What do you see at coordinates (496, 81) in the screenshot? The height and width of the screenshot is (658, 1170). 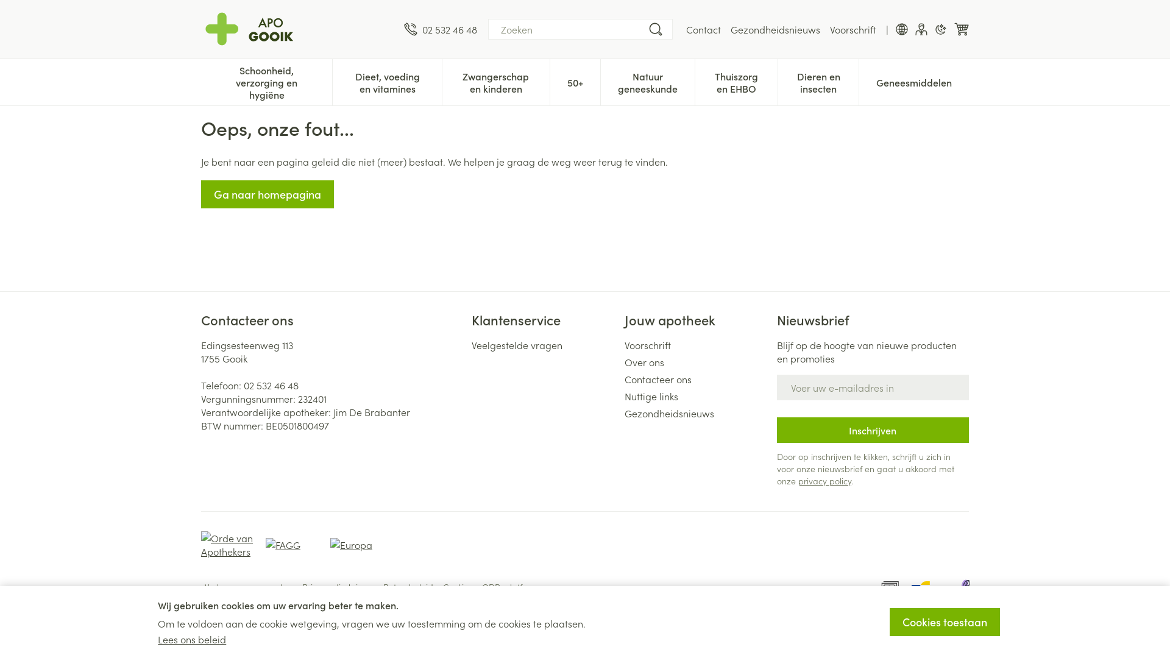 I see `Zwangerschap en kinderen` at bounding box center [496, 81].